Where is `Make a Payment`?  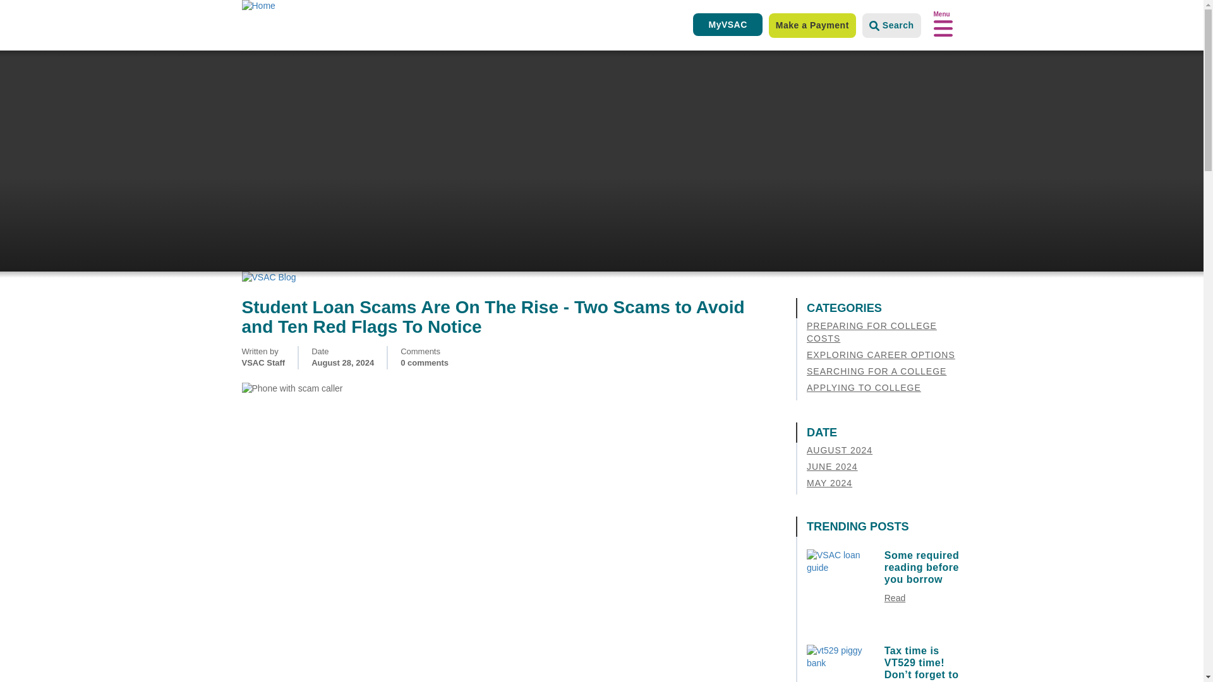
Make a Payment is located at coordinates (812, 25).